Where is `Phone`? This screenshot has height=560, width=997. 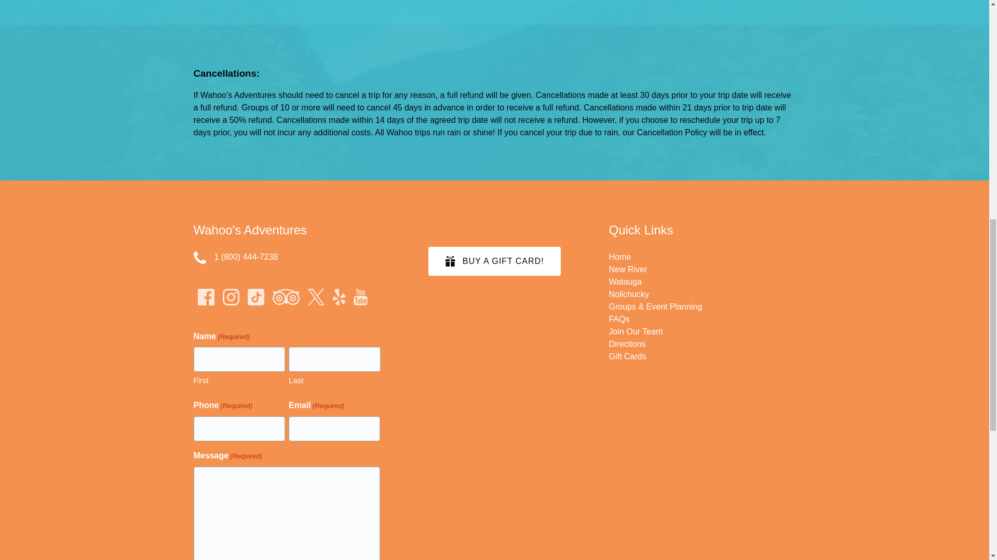
Phone is located at coordinates (199, 257).